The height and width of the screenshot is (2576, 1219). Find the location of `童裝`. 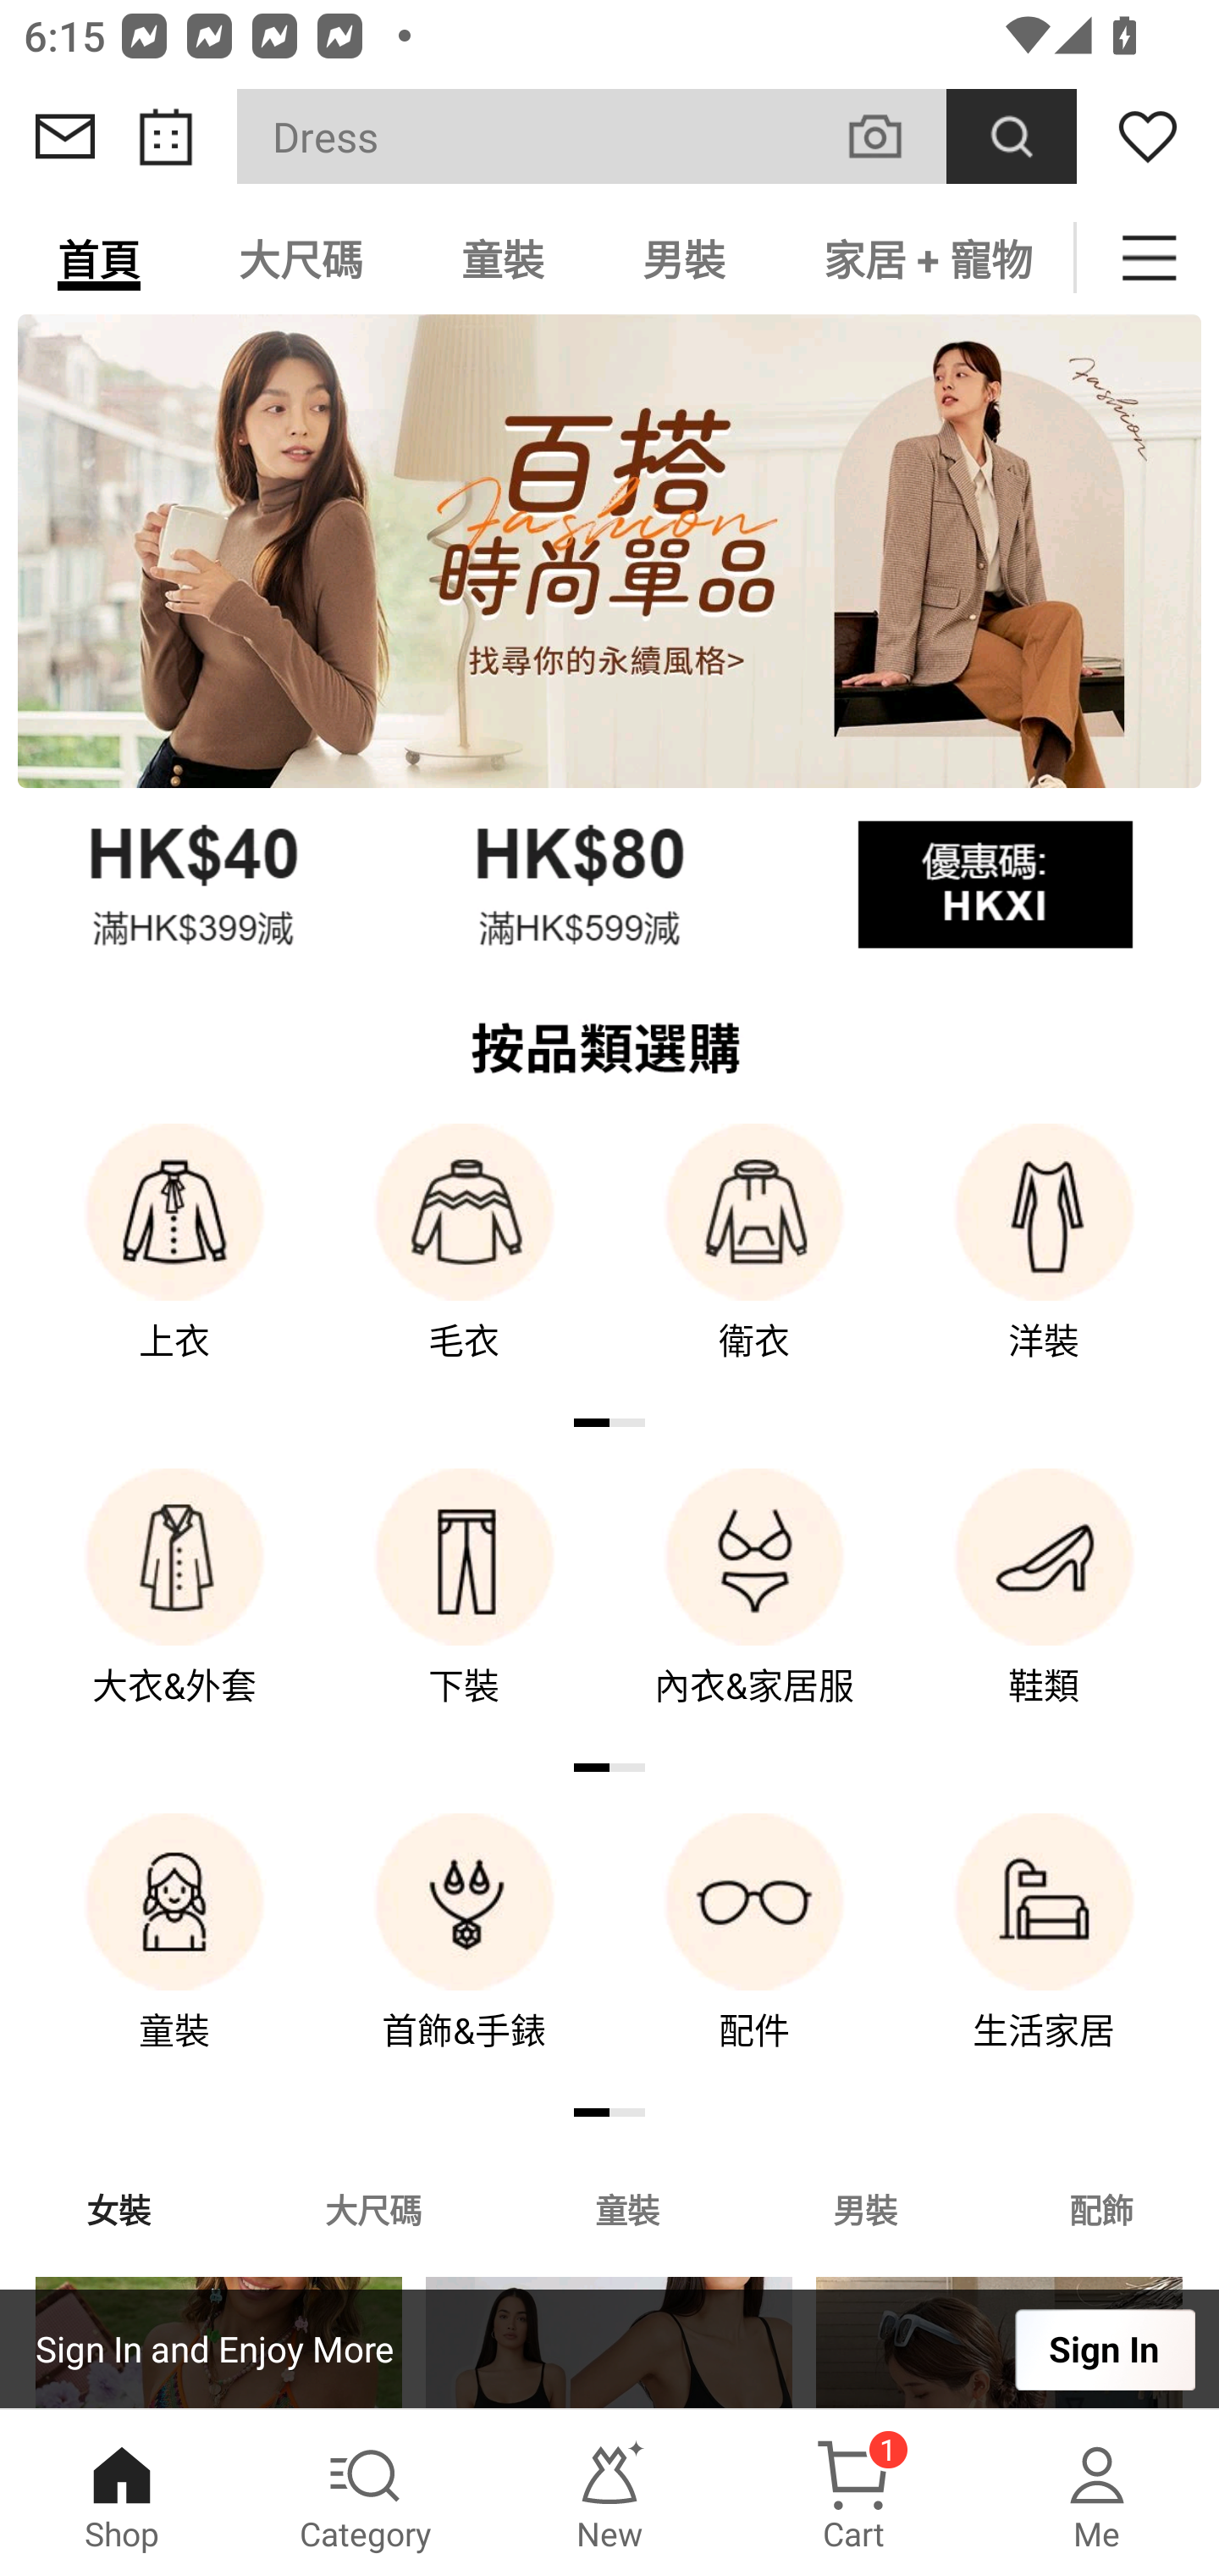

童裝 is located at coordinates (174, 1955).